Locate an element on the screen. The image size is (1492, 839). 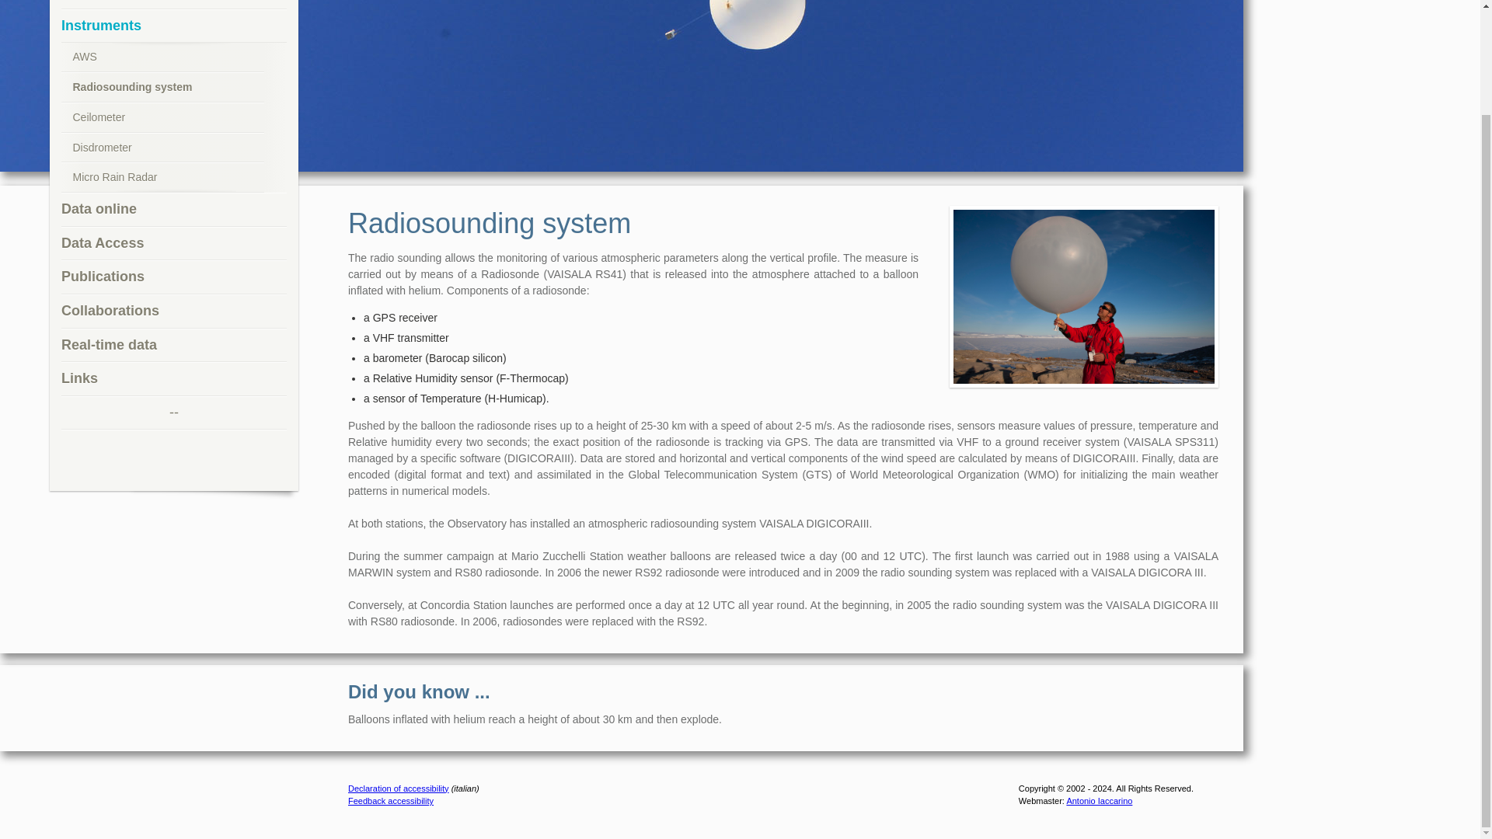
Data online is located at coordinates (173, 210).